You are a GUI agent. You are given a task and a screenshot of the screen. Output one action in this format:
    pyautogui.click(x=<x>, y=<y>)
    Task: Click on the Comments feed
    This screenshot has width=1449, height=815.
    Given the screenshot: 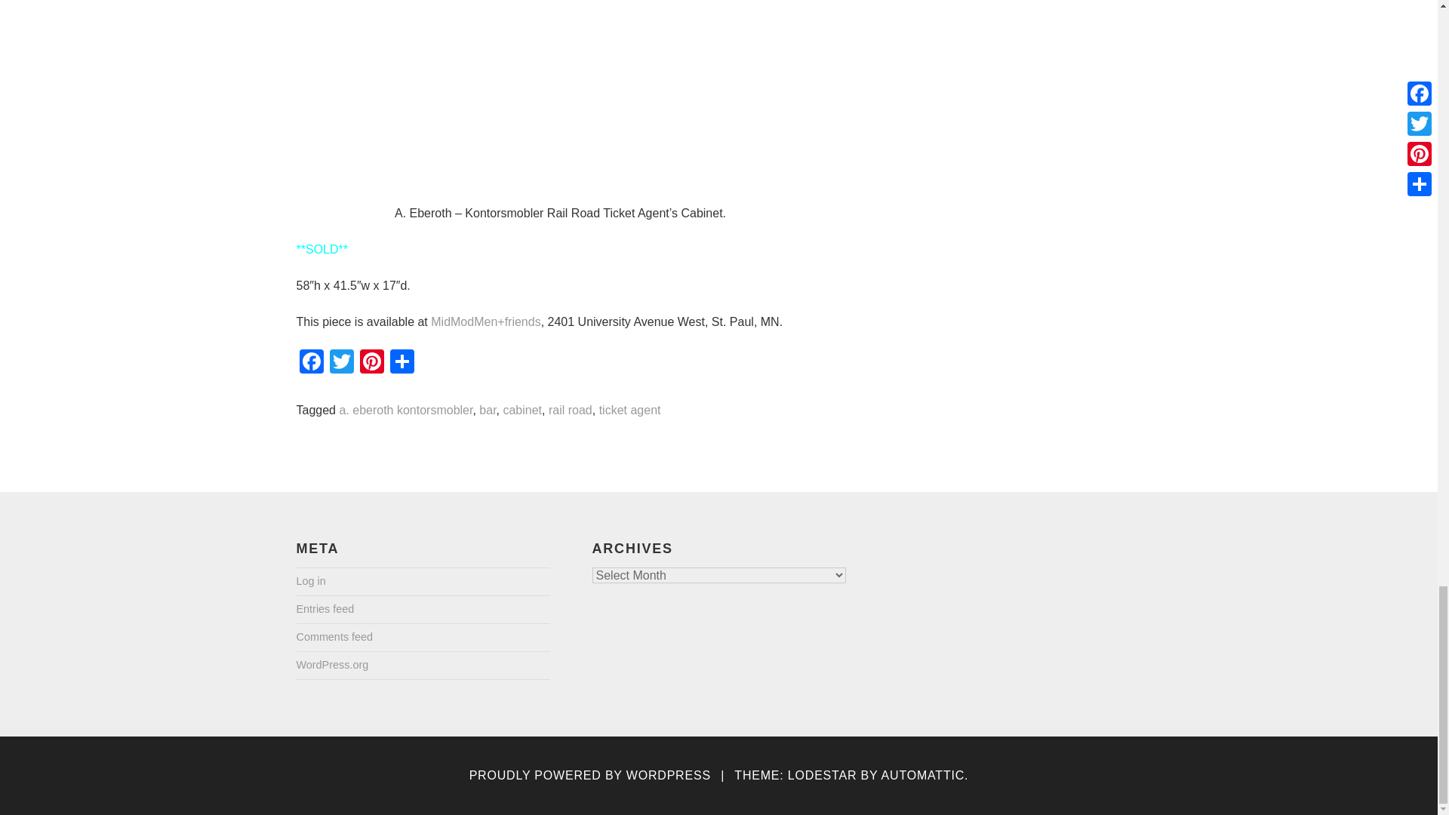 What is the action you would take?
    pyautogui.click(x=334, y=637)
    